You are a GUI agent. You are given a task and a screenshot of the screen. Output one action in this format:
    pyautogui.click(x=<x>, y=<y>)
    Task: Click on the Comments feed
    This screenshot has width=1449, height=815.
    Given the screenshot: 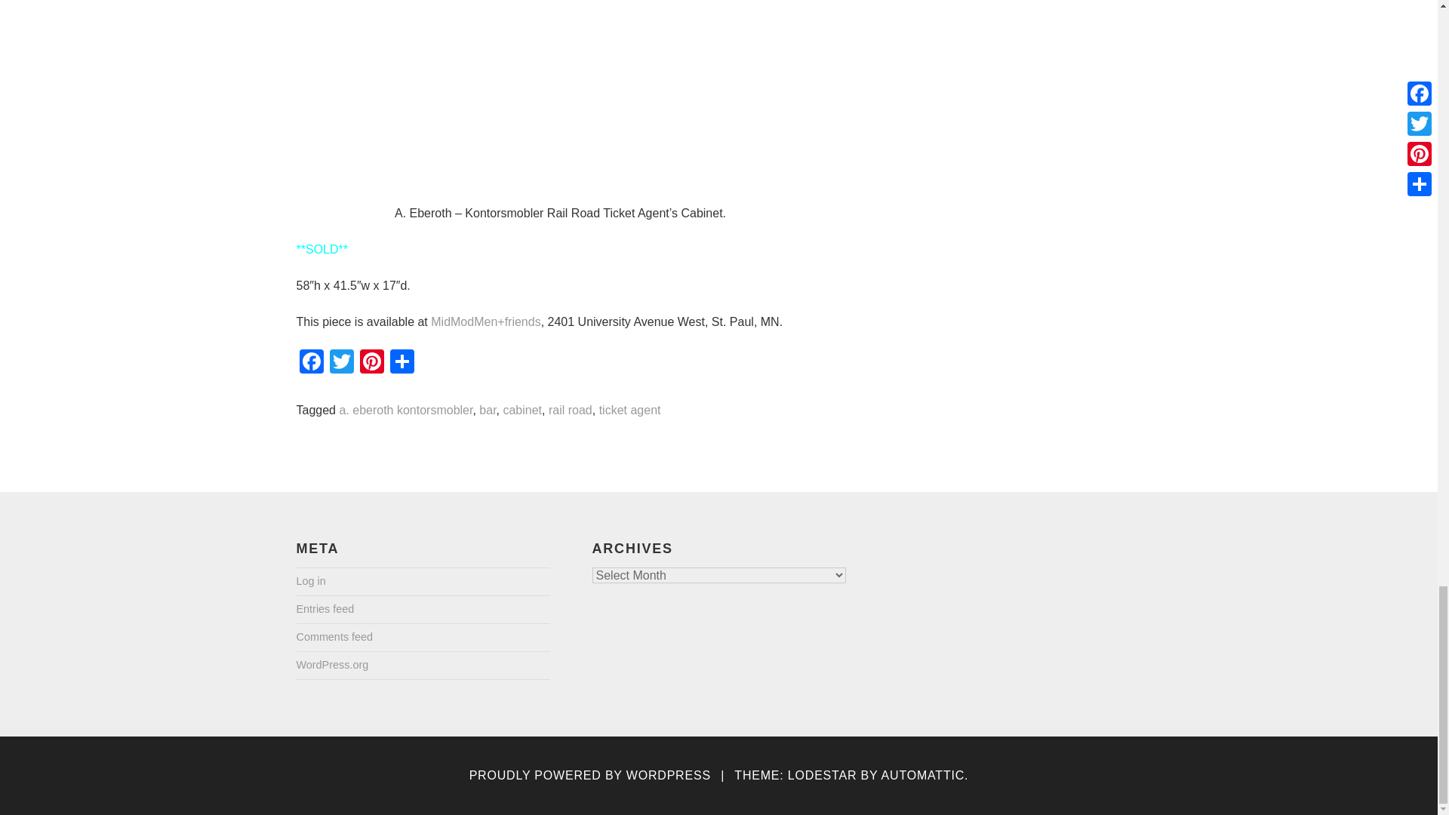 What is the action you would take?
    pyautogui.click(x=334, y=637)
    